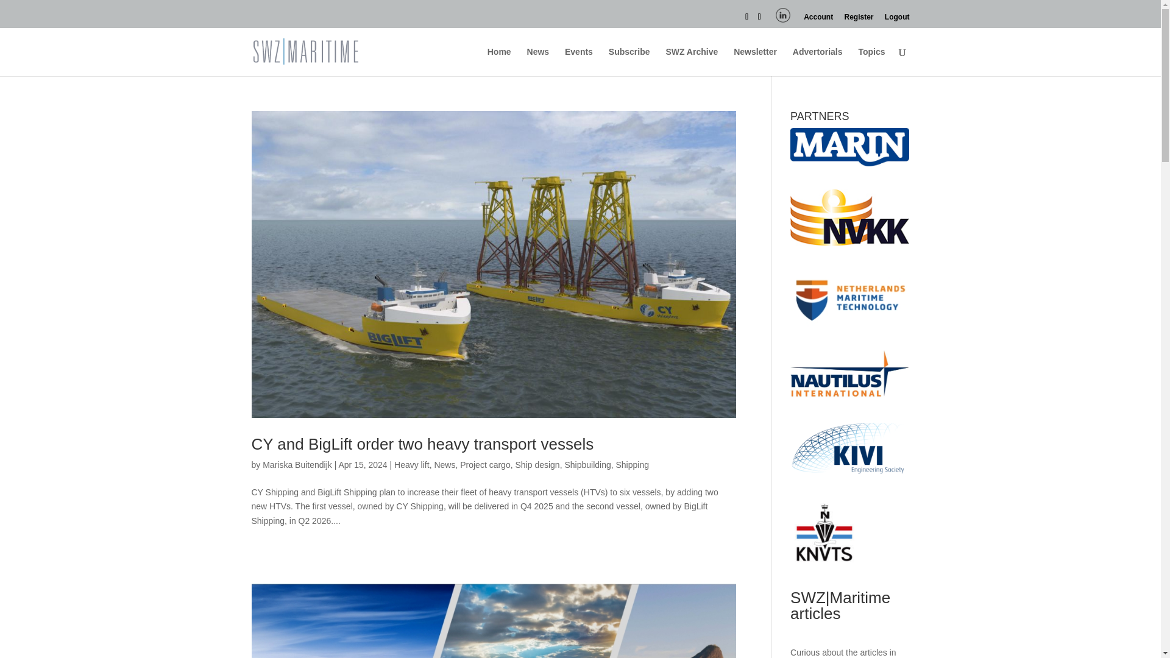 This screenshot has height=658, width=1170. What do you see at coordinates (297, 464) in the screenshot?
I see `Posts by Mariska Buitendijk` at bounding box center [297, 464].